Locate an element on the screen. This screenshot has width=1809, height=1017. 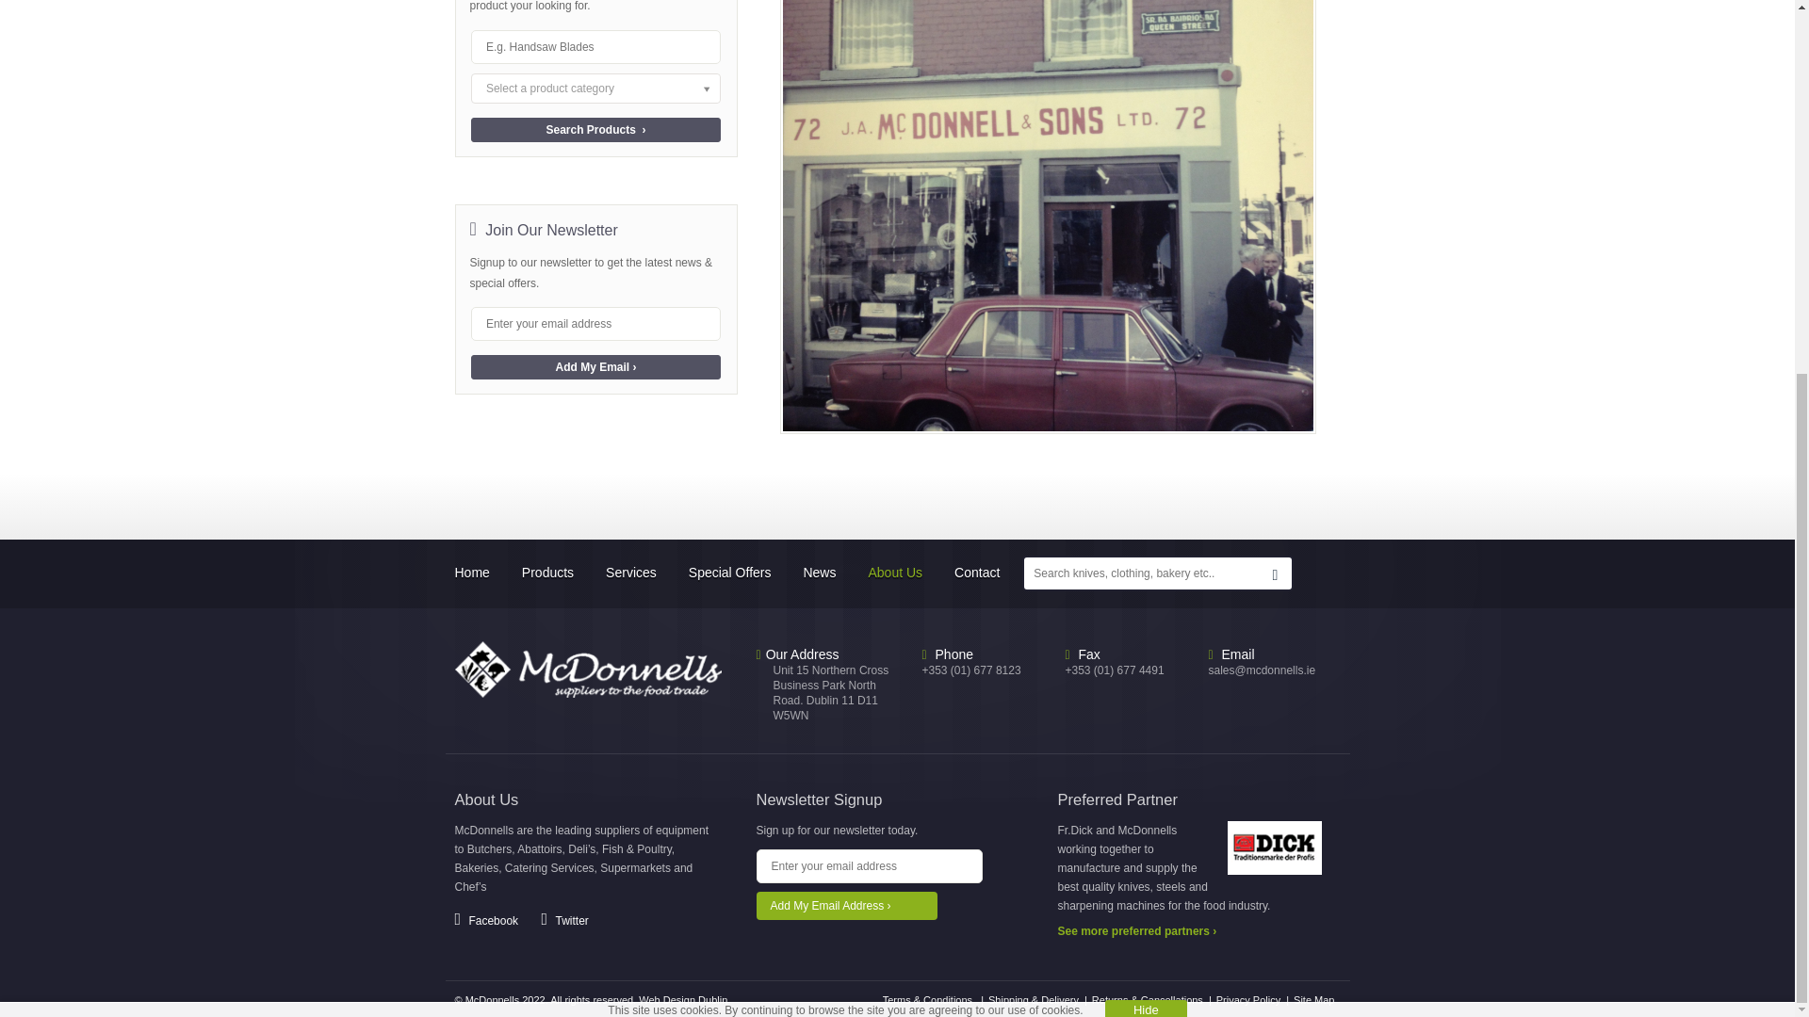
Services is located at coordinates (638, 573).